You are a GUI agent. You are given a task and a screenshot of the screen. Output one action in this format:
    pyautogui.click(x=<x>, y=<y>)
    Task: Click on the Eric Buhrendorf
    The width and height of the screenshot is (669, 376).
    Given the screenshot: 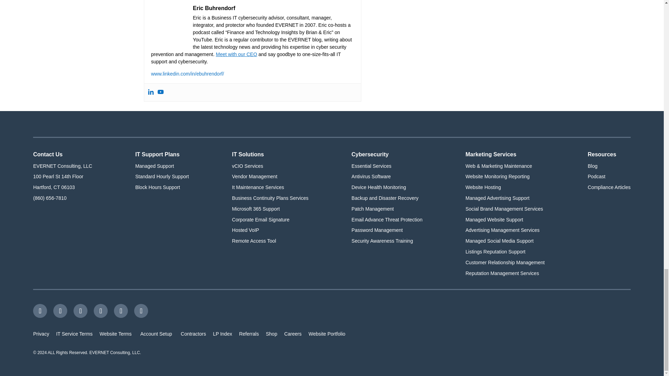 What is the action you would take?
    pyautogui.click(x=214, y=8)
    